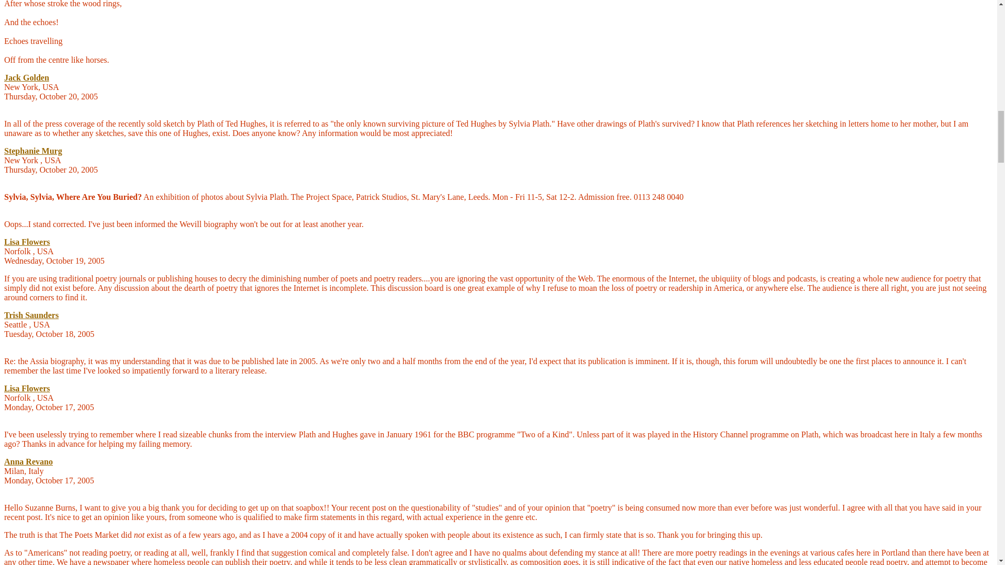 This screenshot has width=1005, height=565. I want to click on Anna Revano, so click(28, 461).